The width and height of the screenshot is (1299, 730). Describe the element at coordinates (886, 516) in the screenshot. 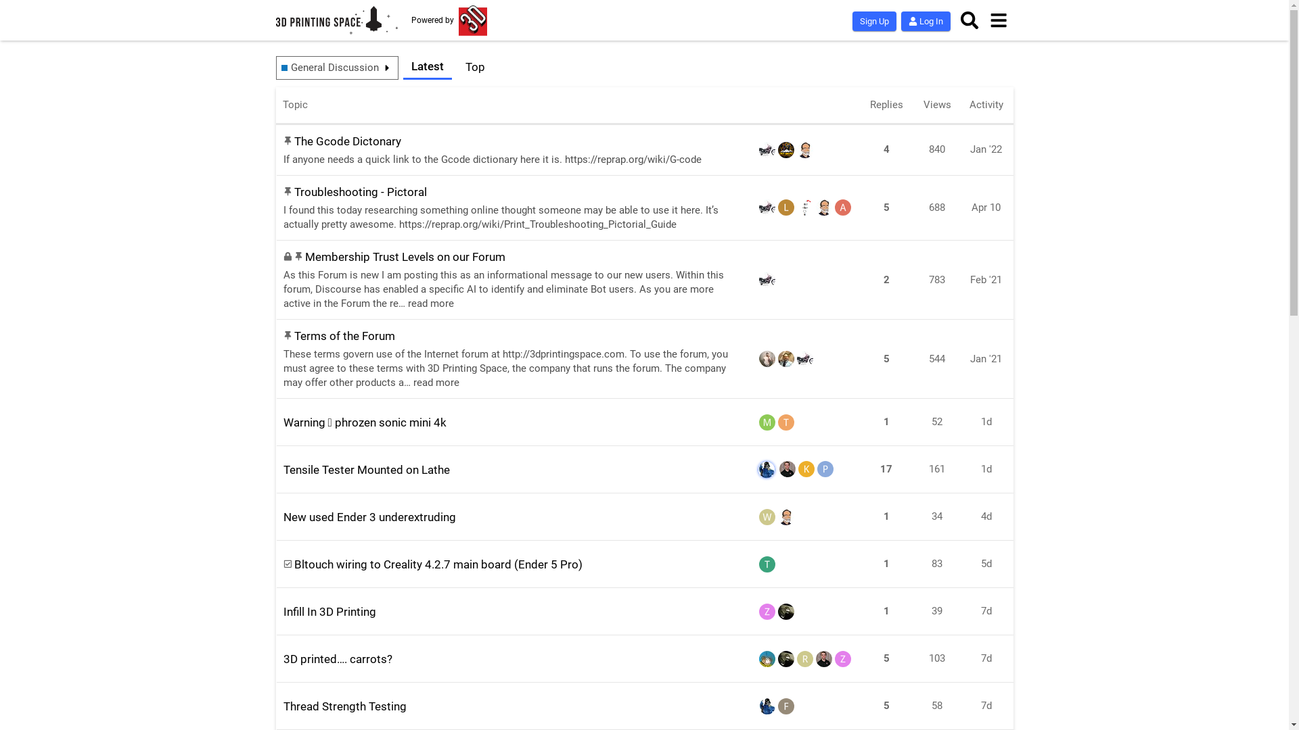

I see `1` at that location.